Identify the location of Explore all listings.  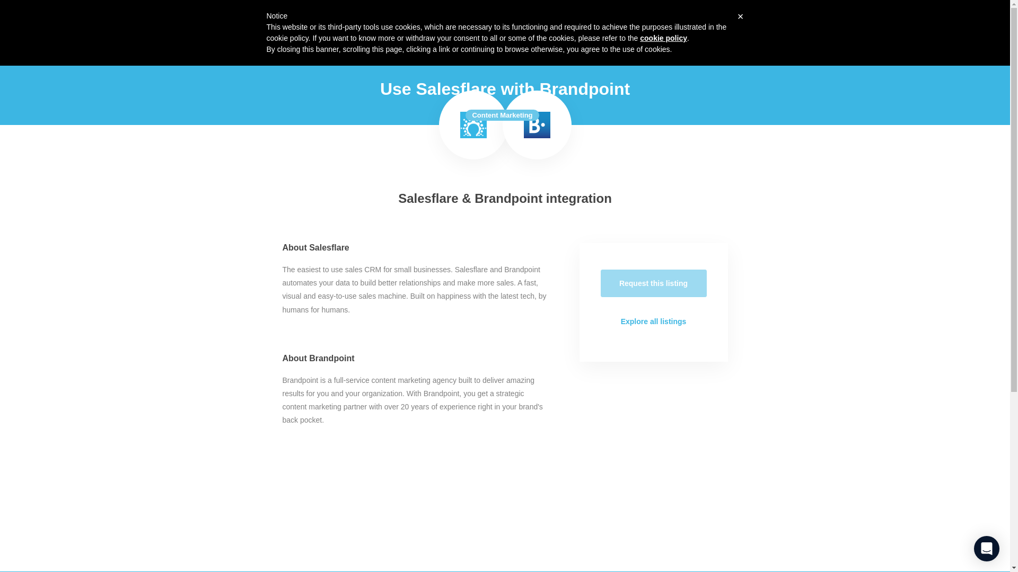
(653, 321).